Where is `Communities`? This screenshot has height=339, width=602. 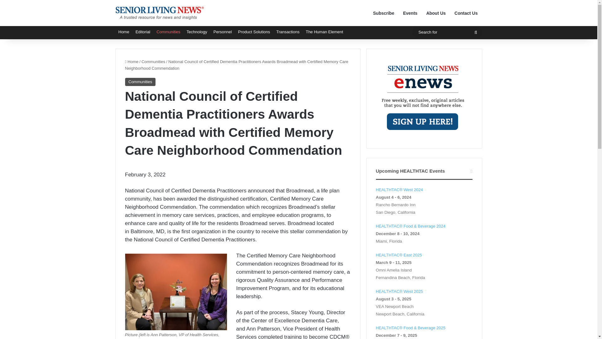
Communities is located at coordinates (140, 82).